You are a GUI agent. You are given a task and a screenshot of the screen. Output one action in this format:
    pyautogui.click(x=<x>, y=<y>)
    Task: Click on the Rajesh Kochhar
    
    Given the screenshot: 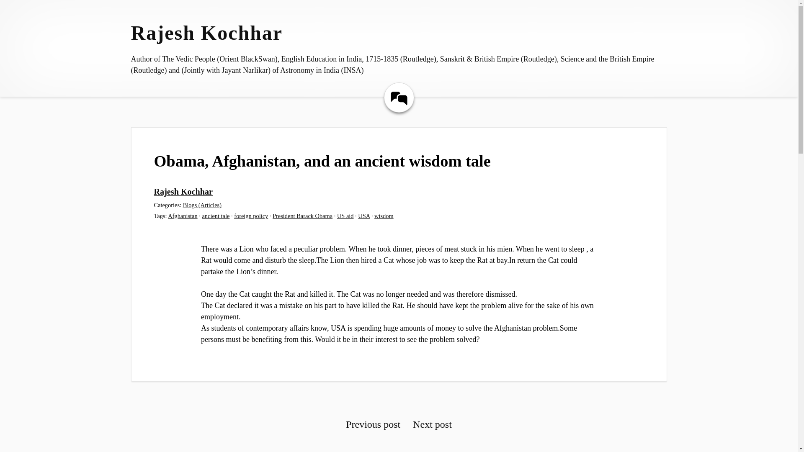 What is the action you would take?
    pyautogui.click(x=183, y=192)
    